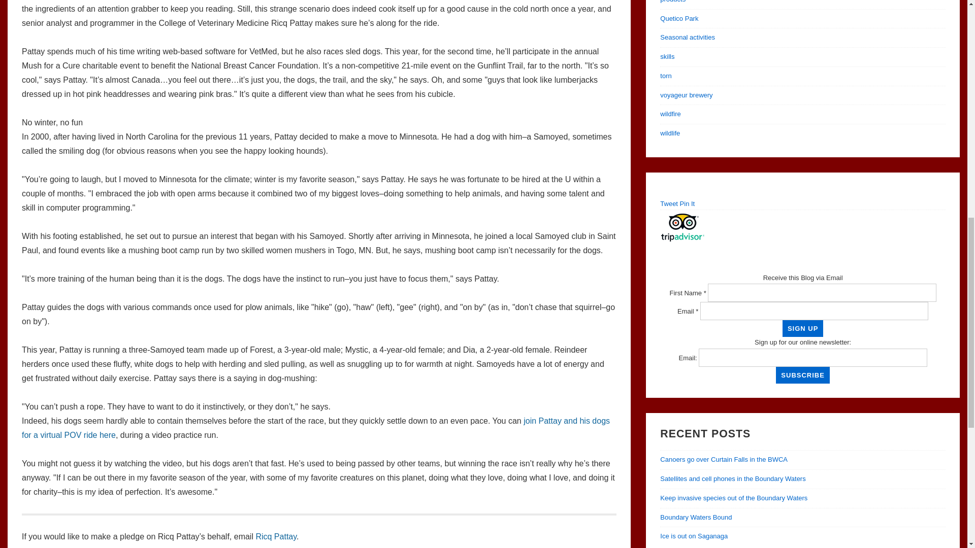 The image size is (975, 548). What do you see at coordinates (678, 18) in the screenshot?
I see `Quetico Park` at bounding box center [678, 18].